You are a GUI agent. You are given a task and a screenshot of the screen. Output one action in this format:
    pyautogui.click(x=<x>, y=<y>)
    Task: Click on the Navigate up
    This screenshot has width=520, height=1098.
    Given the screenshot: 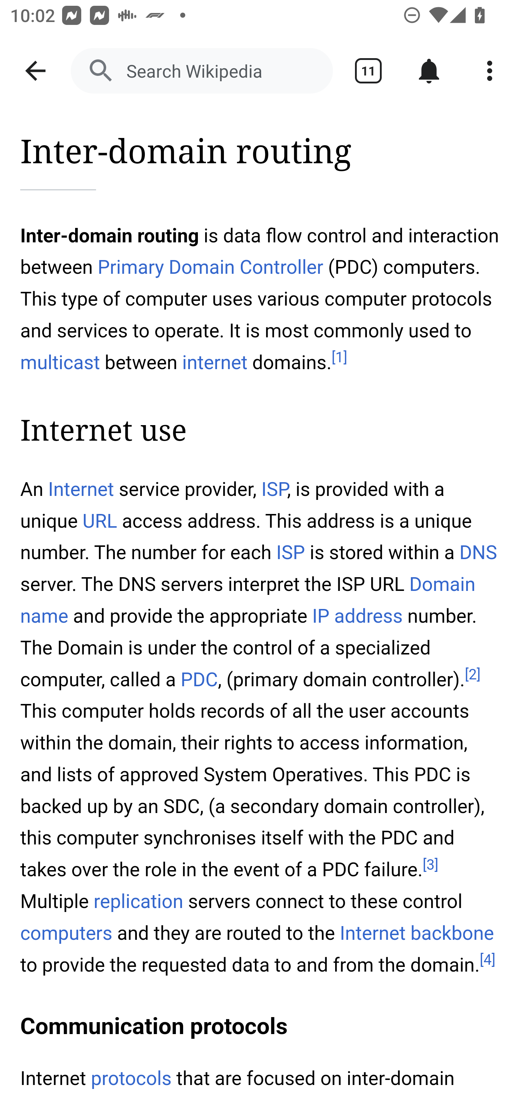 What is the action you would take?
    pyautogui.click(x=35, y=71)
    